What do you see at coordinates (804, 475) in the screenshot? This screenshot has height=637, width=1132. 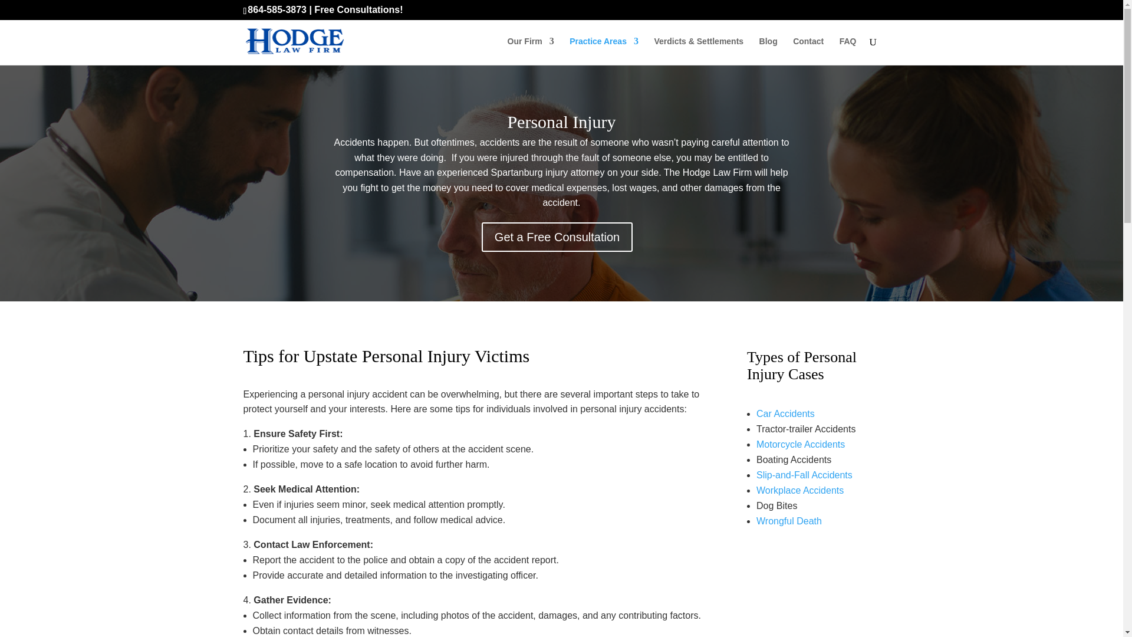 I see `Slip-and-Fall Accidents` at bounding box center [804, 475].